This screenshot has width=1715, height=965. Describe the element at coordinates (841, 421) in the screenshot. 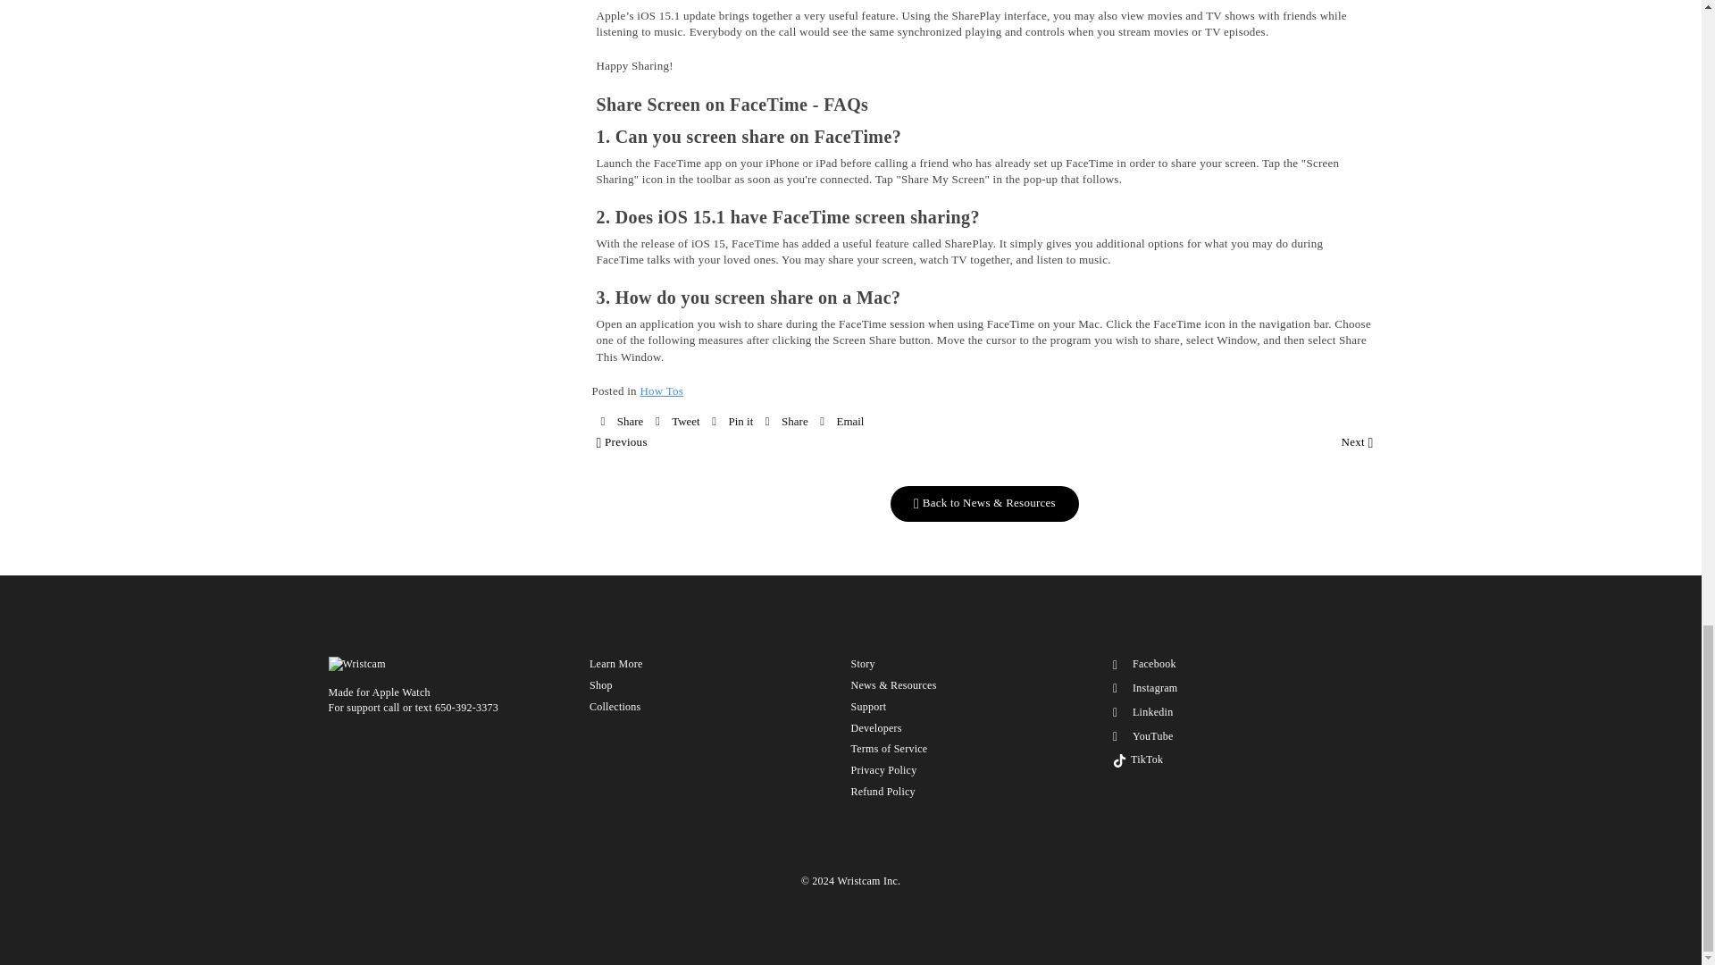

I see `Email` at that location.